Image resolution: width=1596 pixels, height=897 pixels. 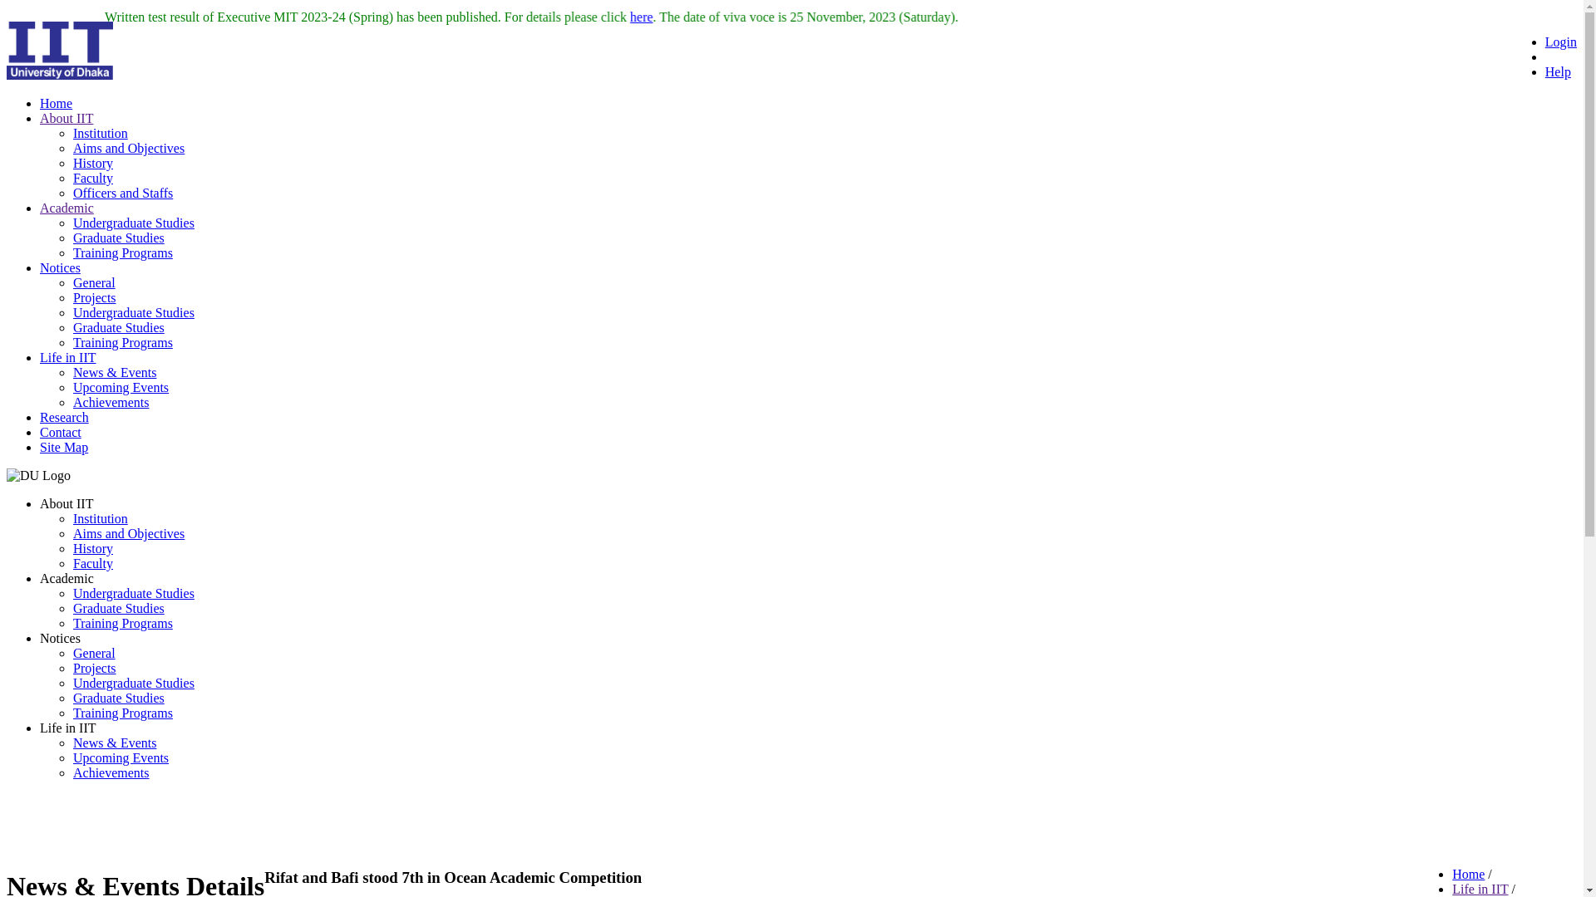 What do you see at coordinates (123, 623) in the screenshot?
I see `Training Programs` at bounding box center [123, 623].